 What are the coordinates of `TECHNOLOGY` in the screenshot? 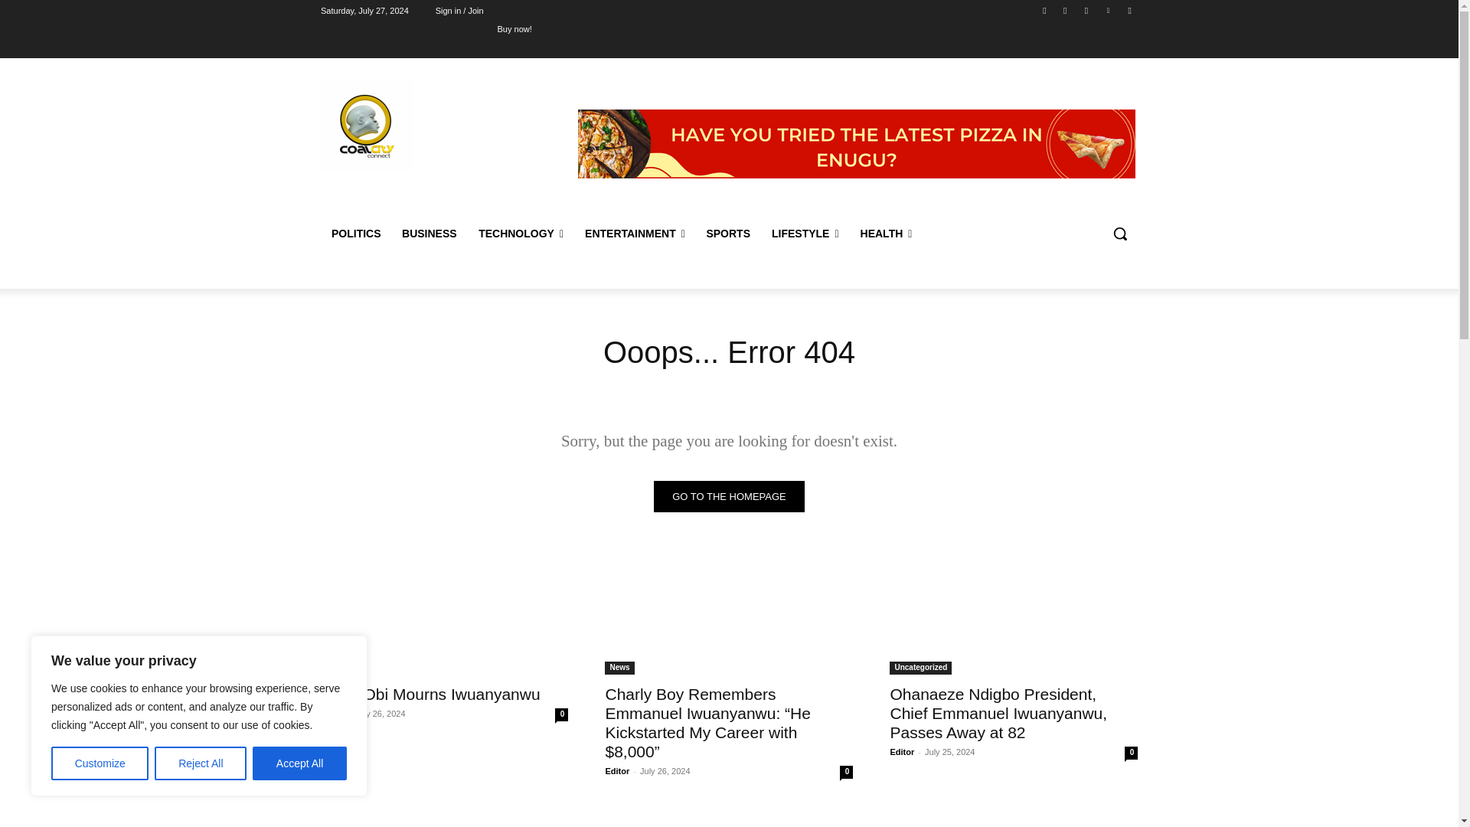 It's located at (521, 233).